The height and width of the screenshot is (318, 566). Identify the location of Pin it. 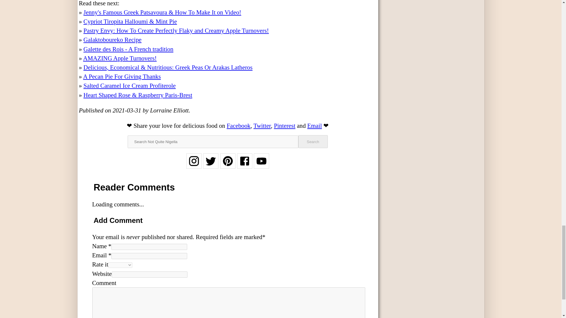
(285, 125).